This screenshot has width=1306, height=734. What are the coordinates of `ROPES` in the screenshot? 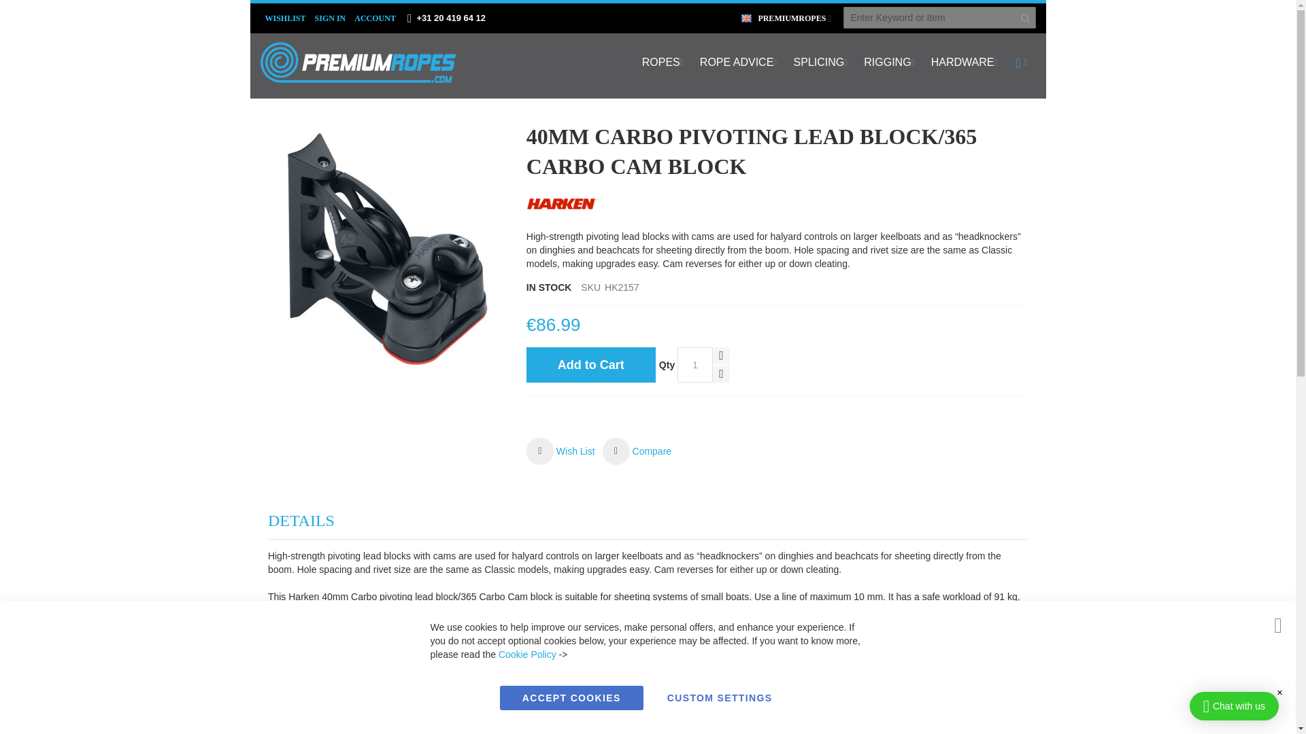 It's located at (663, 63).